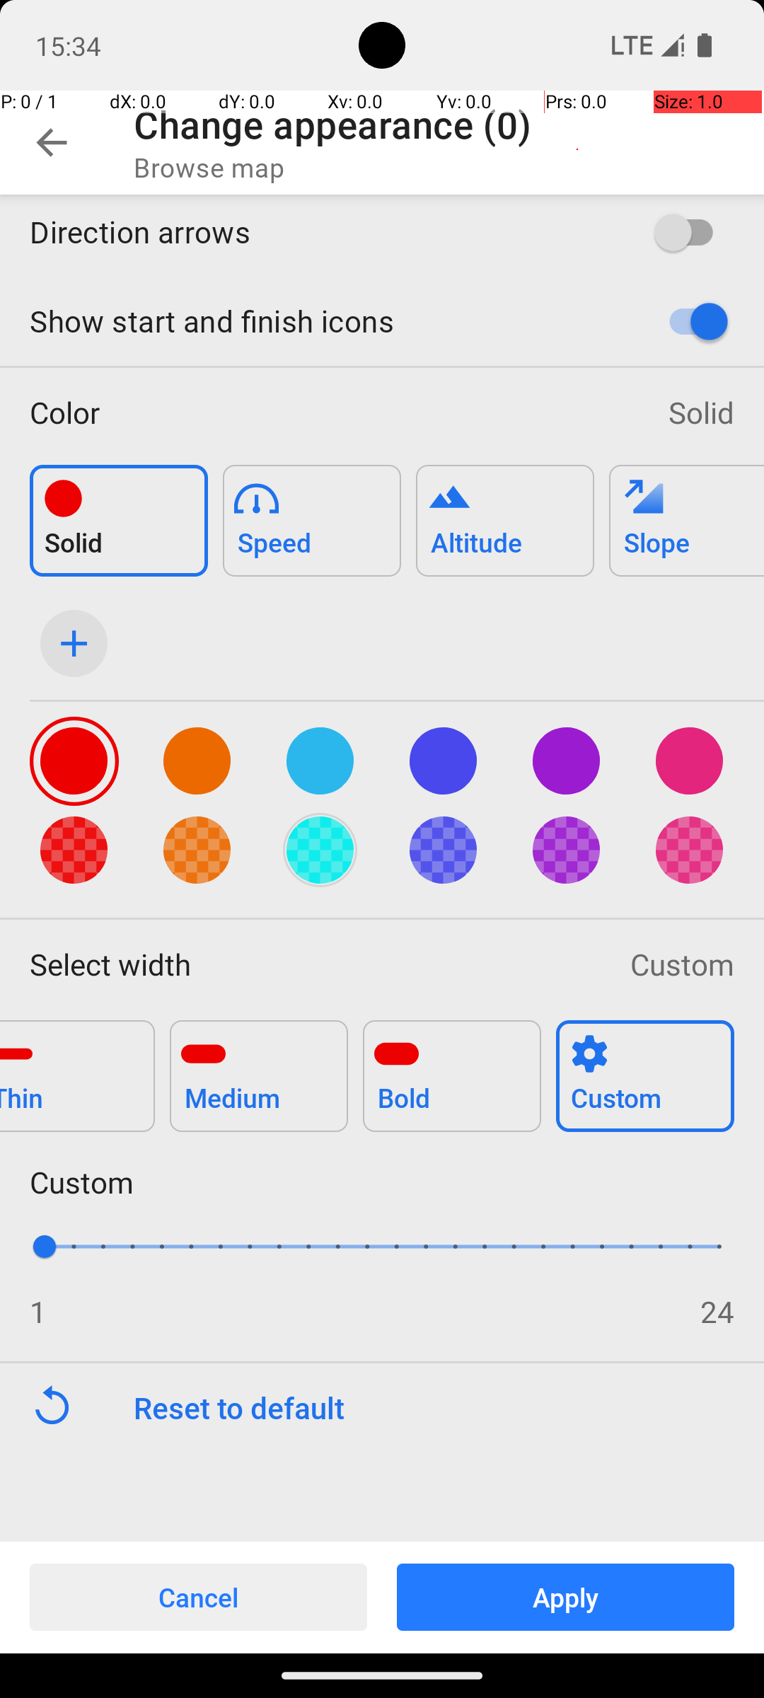  I want to click on Direction arrows, so click(323, 232).